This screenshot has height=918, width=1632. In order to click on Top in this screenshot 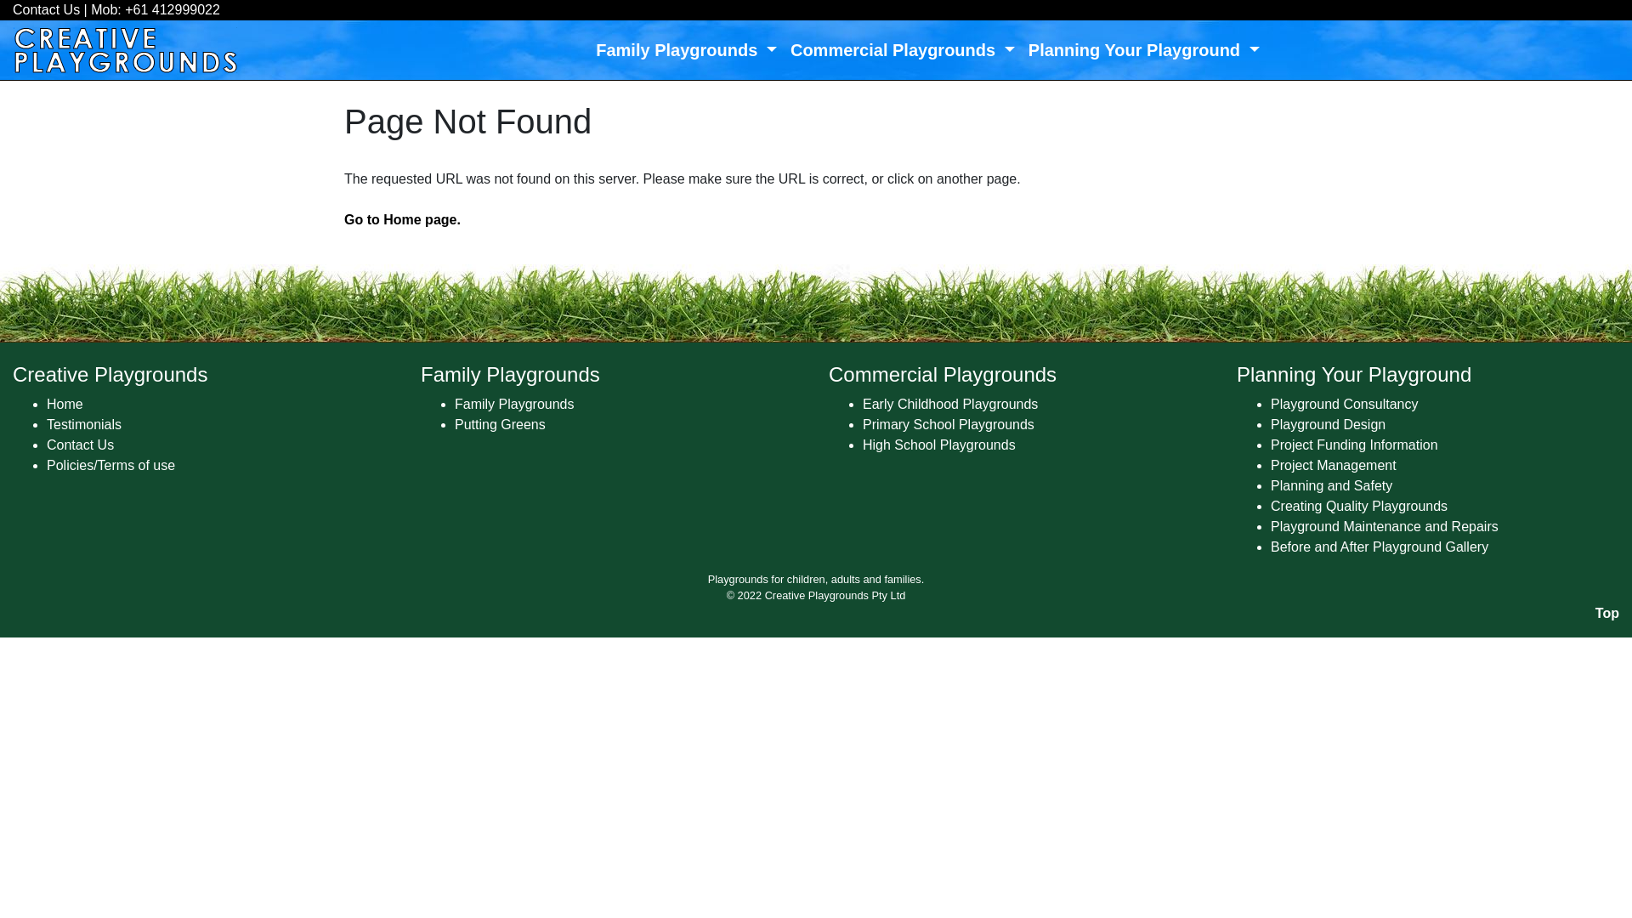, I will do `click(1607, 614)`.